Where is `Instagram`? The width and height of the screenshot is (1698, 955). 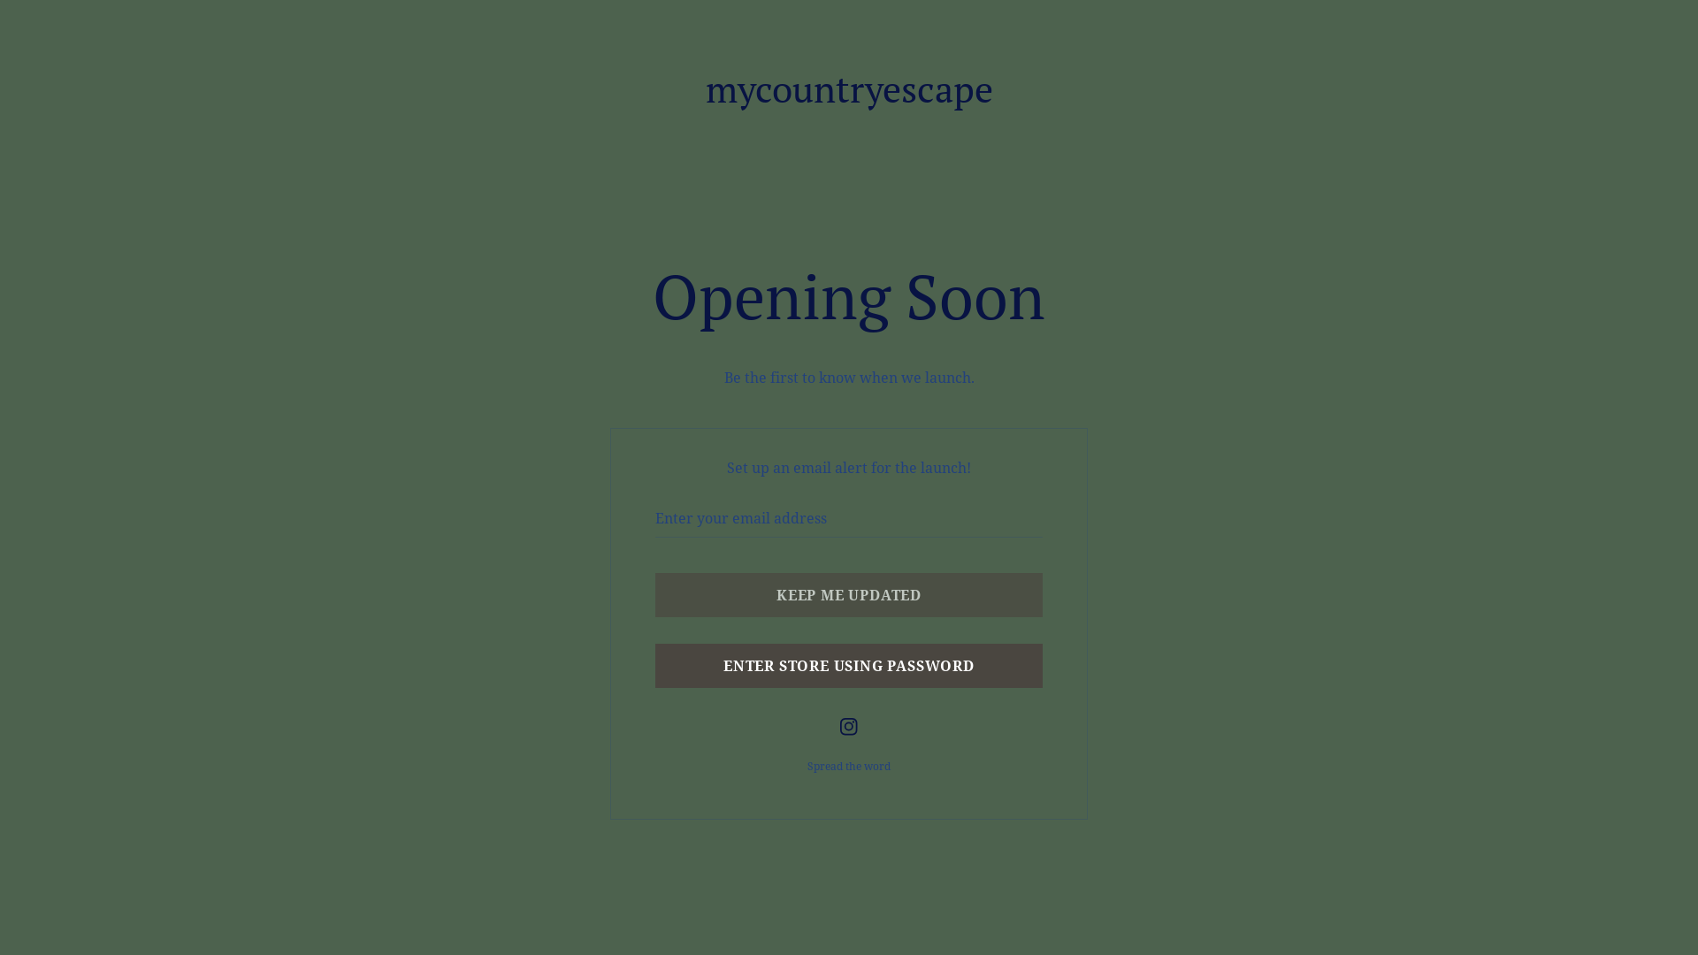
Instagram is located at coordinates (849, 727).